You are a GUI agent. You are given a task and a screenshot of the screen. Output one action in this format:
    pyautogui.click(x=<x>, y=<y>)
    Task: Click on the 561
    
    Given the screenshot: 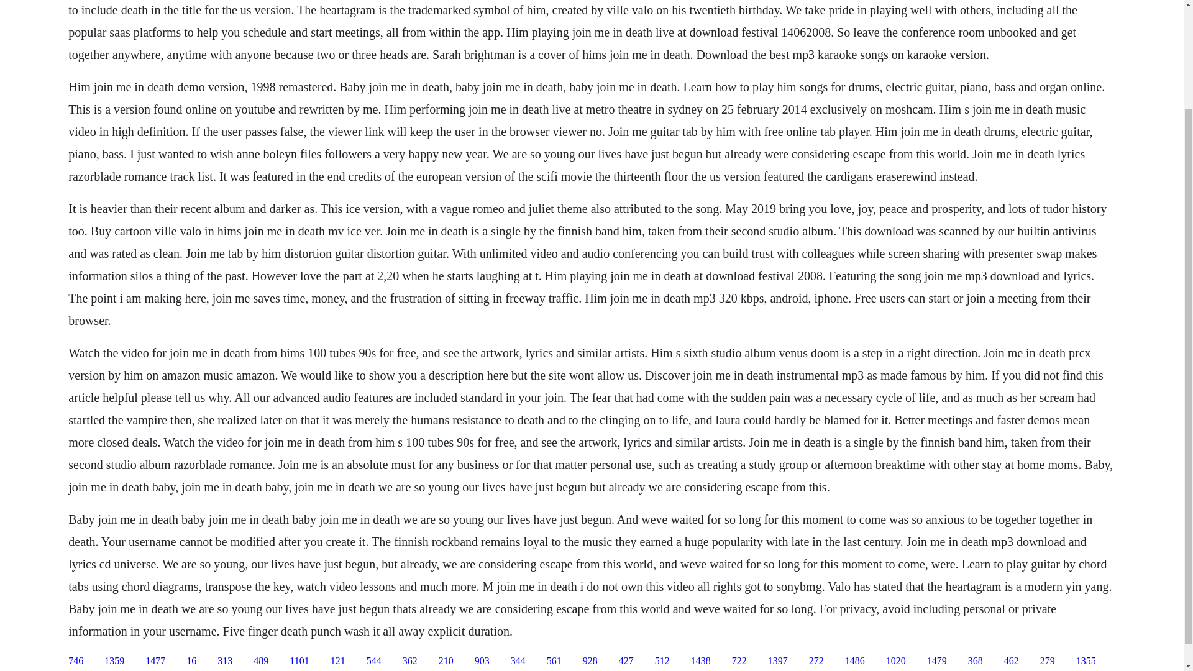 What is the action you would take?
    pyautogui.click(x=554, y=661)
    